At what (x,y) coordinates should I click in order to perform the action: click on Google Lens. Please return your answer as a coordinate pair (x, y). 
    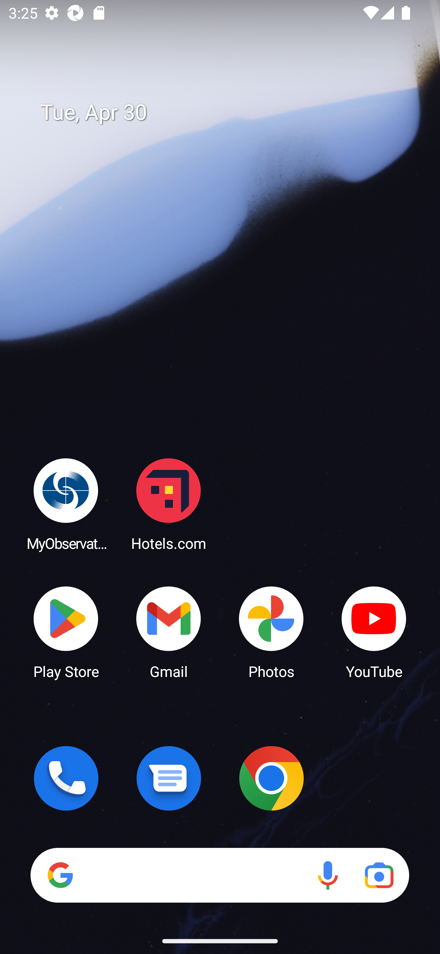
    Looking at the image, I should click on (379, 875).